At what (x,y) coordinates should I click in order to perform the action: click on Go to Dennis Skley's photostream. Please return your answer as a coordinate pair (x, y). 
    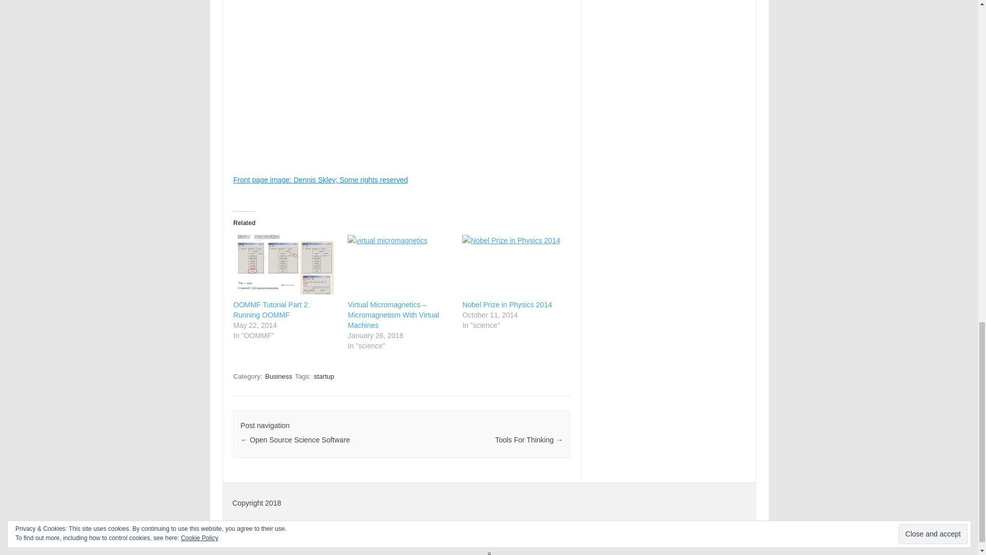
    Looking at the image, I should click on (286, 180).